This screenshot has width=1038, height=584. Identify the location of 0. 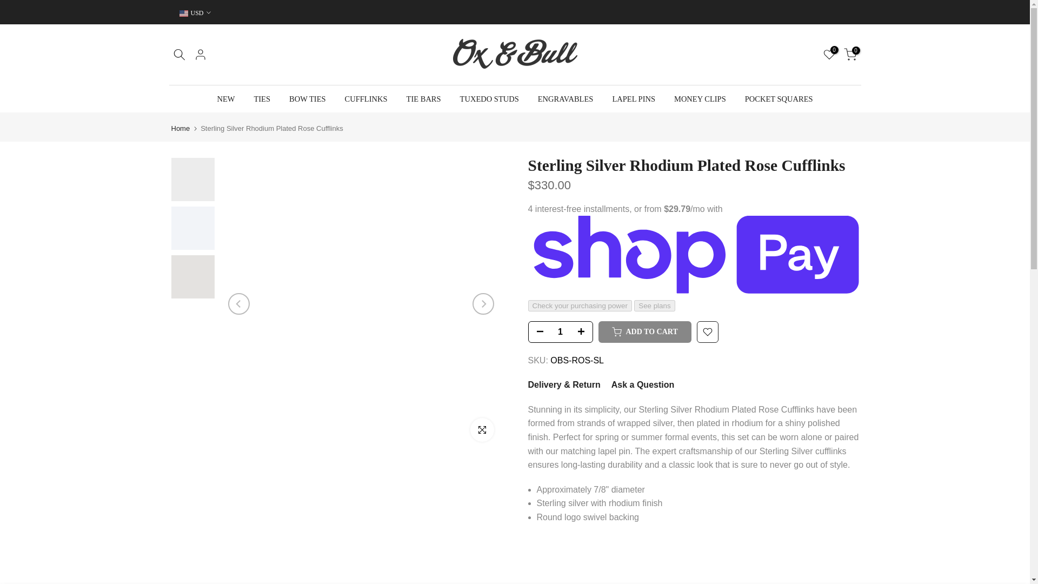
(850, 54).